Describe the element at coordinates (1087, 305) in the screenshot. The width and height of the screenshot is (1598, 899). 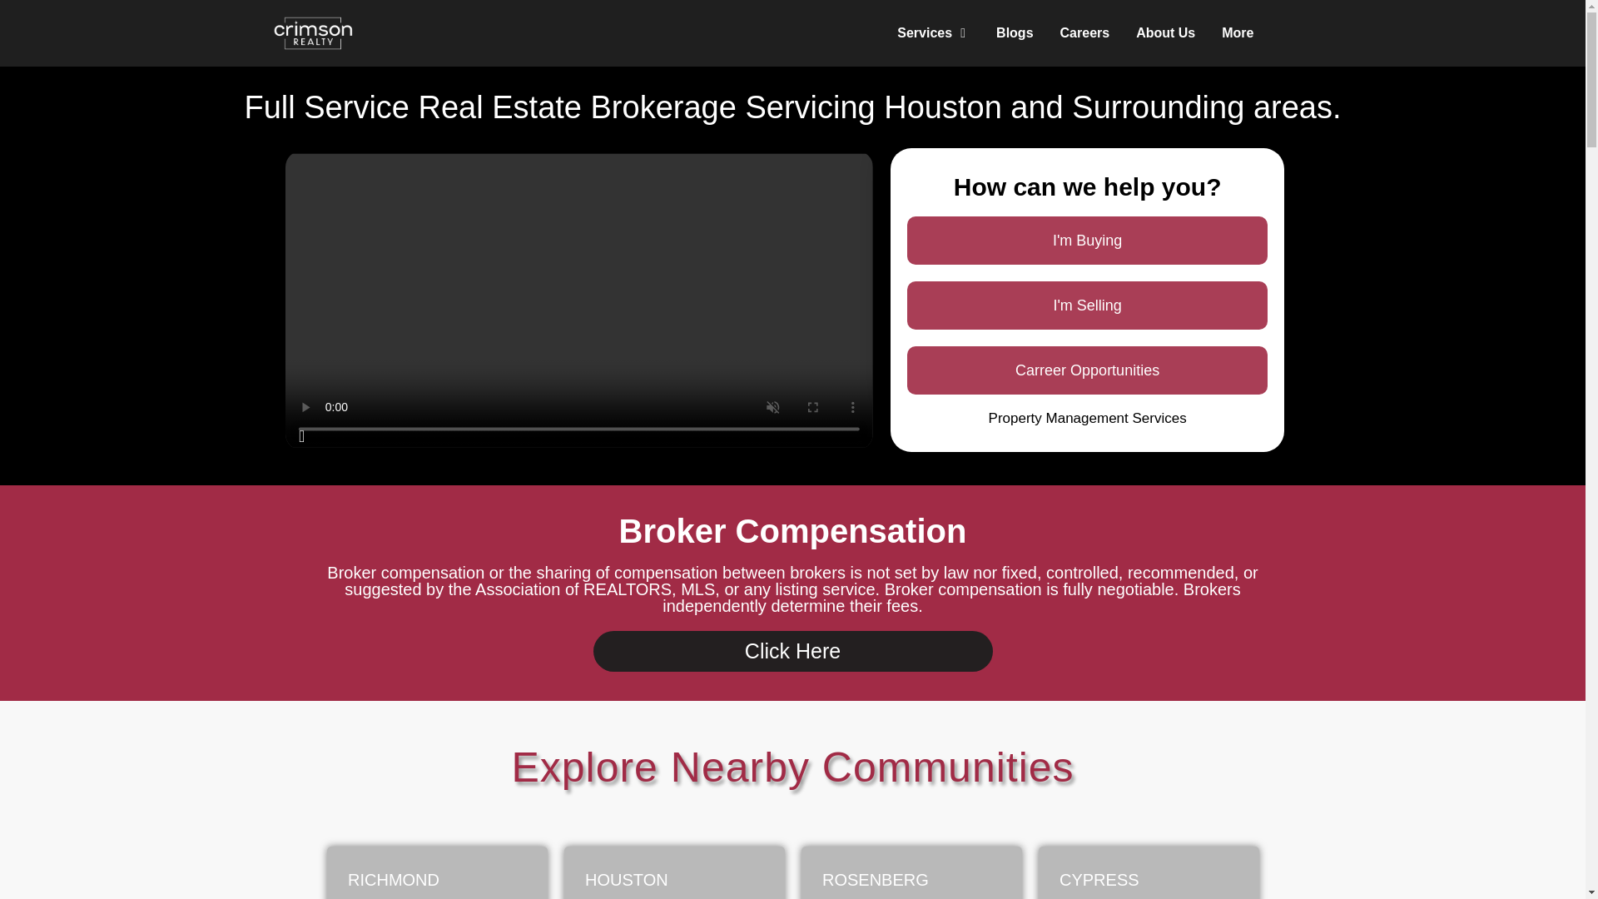
I see `I'm Selling` at that location.